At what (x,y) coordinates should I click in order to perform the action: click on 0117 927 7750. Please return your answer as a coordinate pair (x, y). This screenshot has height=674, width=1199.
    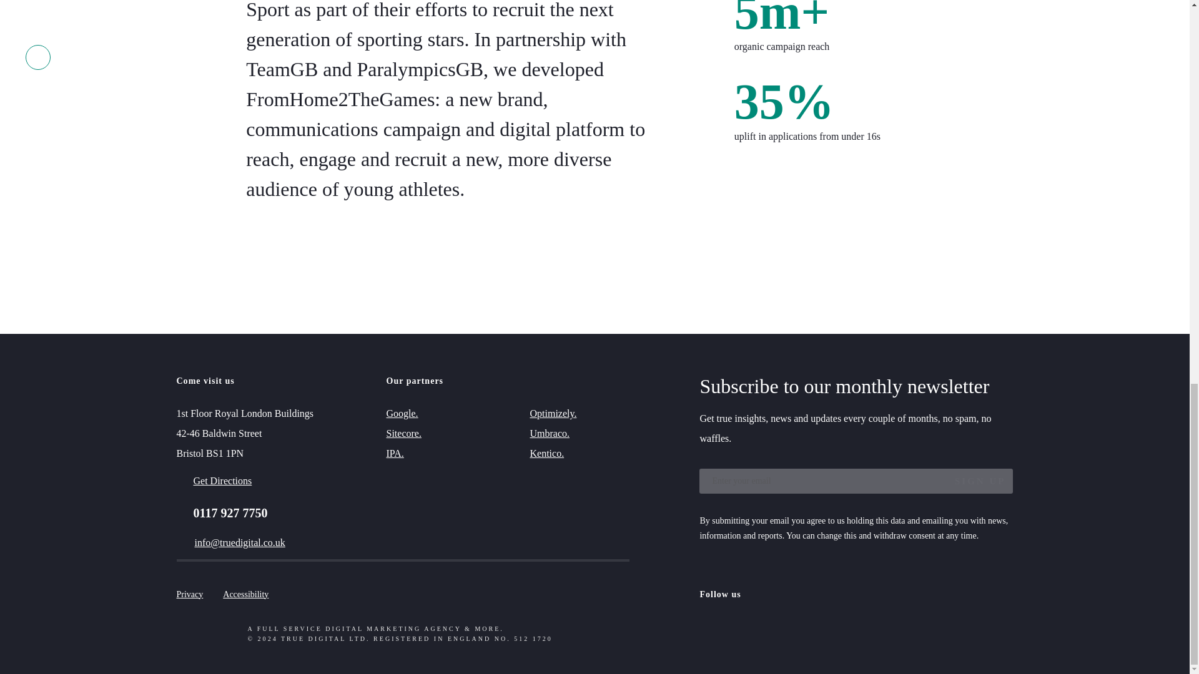
    Looking at the image, I should click on (222, 513).